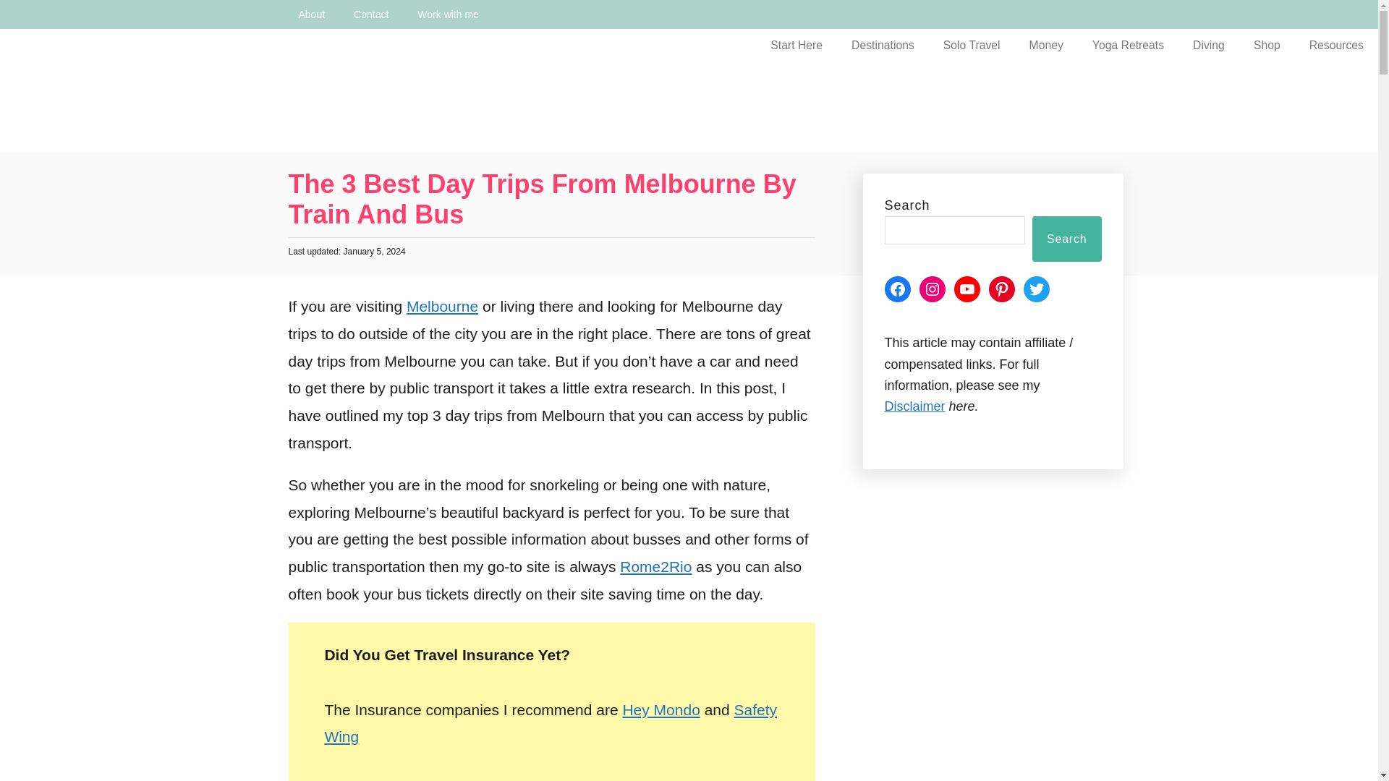 This screenshot has height=781, width=1389. What do you see at coordinates (796, 45) in the screenshot?
I see `Start Here` at bounding box center [796, 45].